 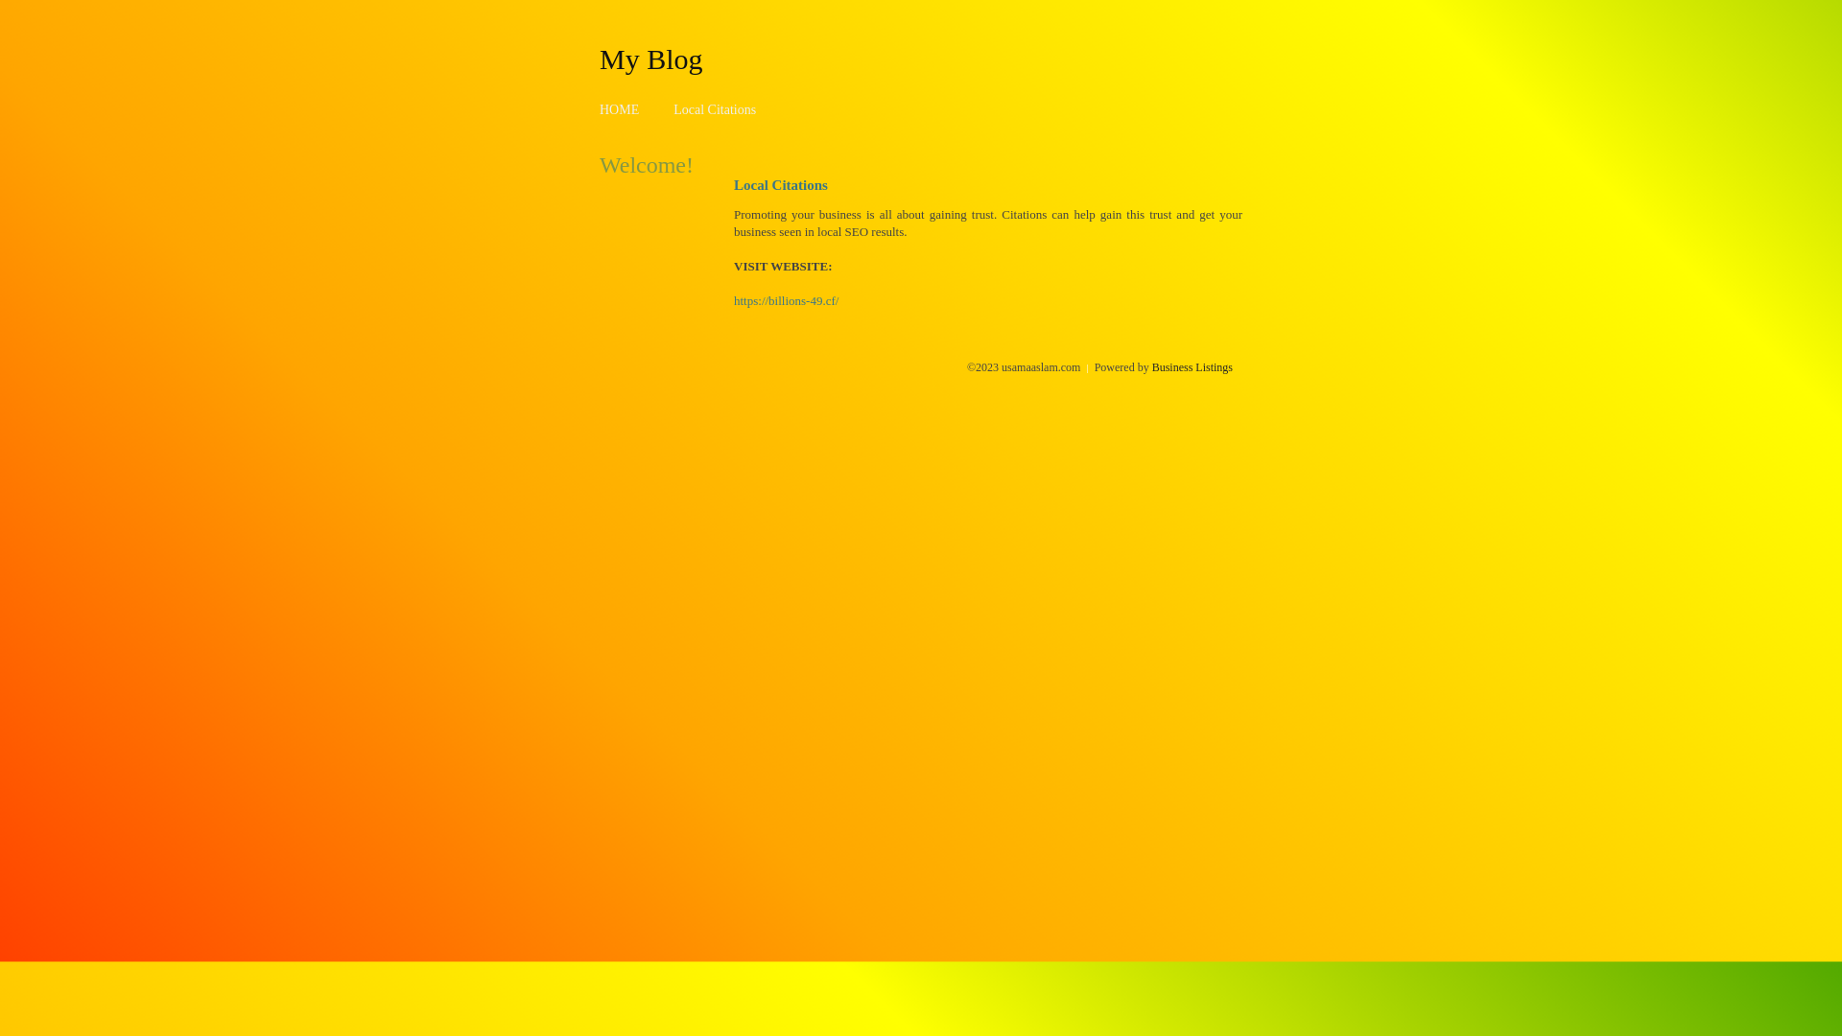 What do you see at coordinates (715, 109) in the screenshot?
I see `Local Citations` at bounding box center [715, 109].